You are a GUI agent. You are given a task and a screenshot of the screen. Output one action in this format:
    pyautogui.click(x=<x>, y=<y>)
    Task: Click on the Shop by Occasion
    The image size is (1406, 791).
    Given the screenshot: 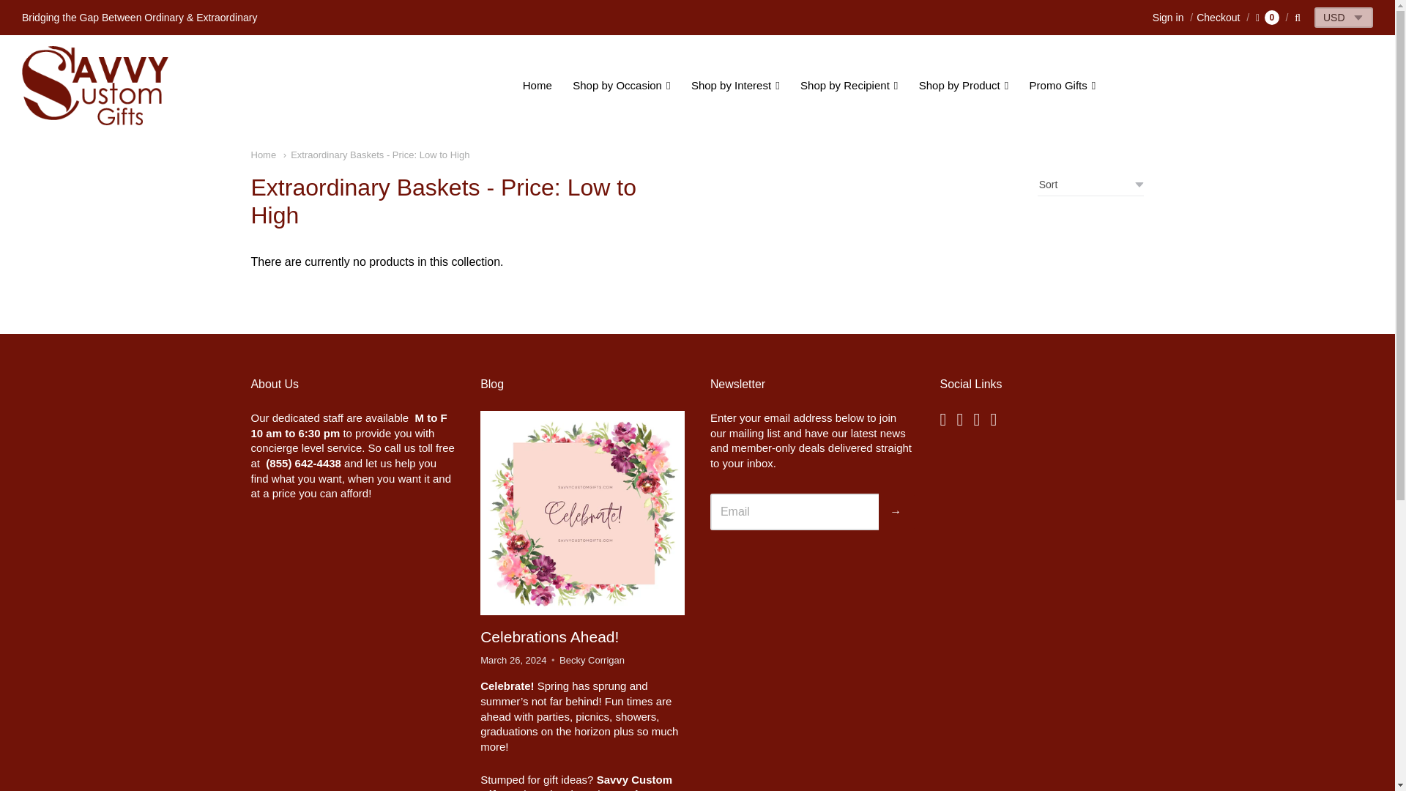 What is the action you would take?
    pyautogui.click(x=621, y=85)
    